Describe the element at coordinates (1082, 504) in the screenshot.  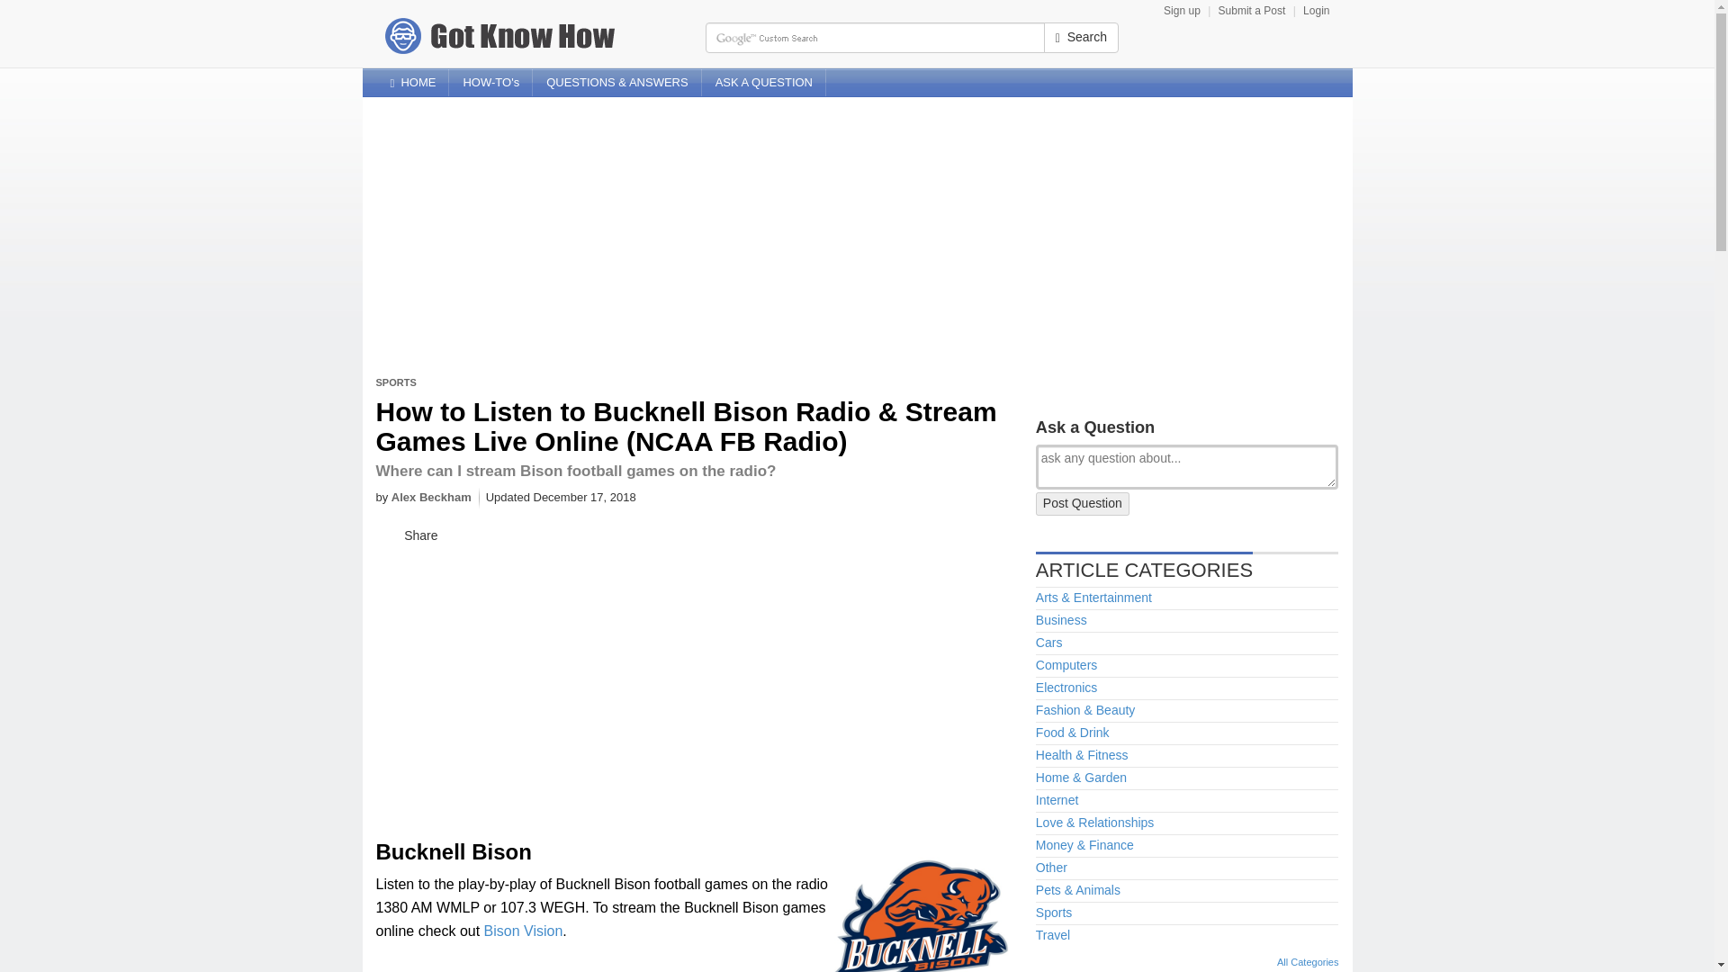
I see `Post Question` at that location.